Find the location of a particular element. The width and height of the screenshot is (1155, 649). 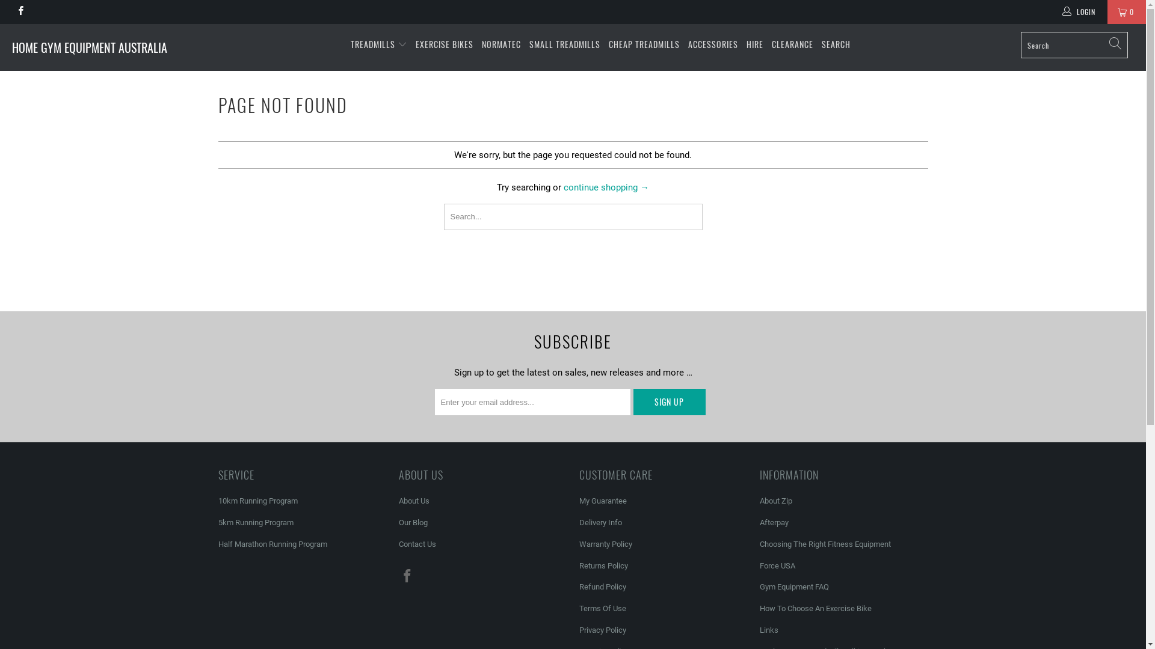

About Us is located at coordinates (414, 501).